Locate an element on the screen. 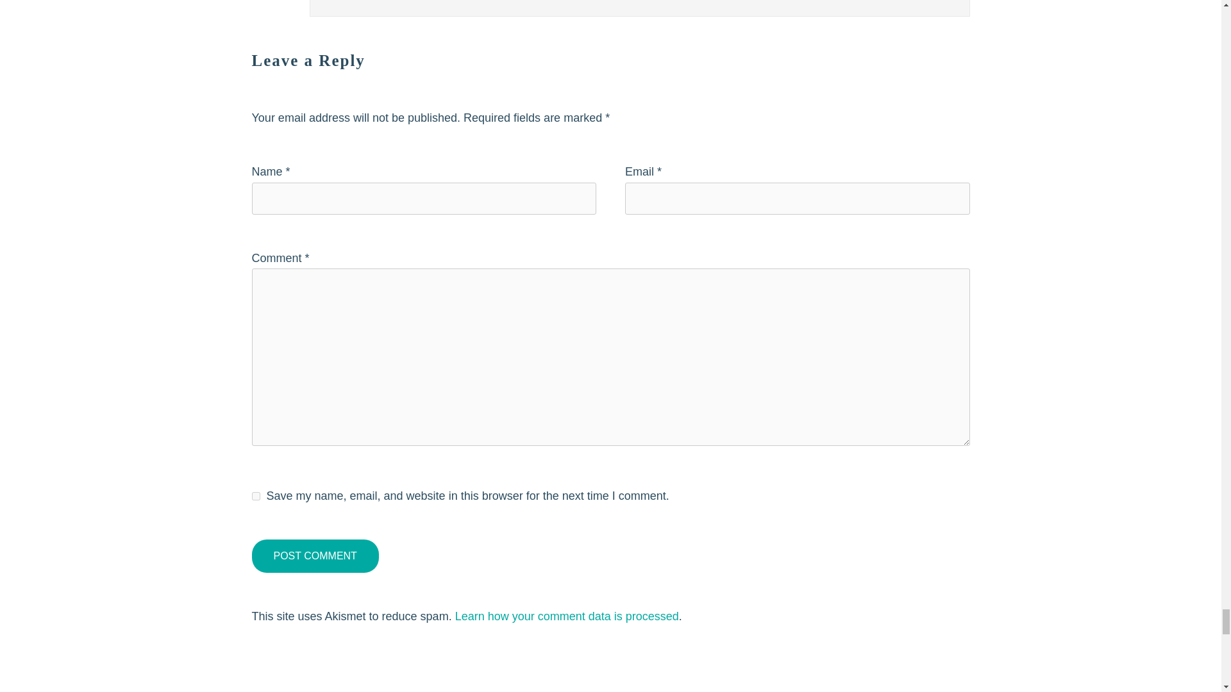  Post Comment is located at coordinates (314, 556).